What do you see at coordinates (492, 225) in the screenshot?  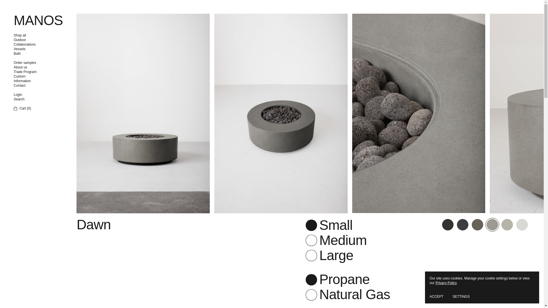 I see `Ash` at bounding box center [492, 225].